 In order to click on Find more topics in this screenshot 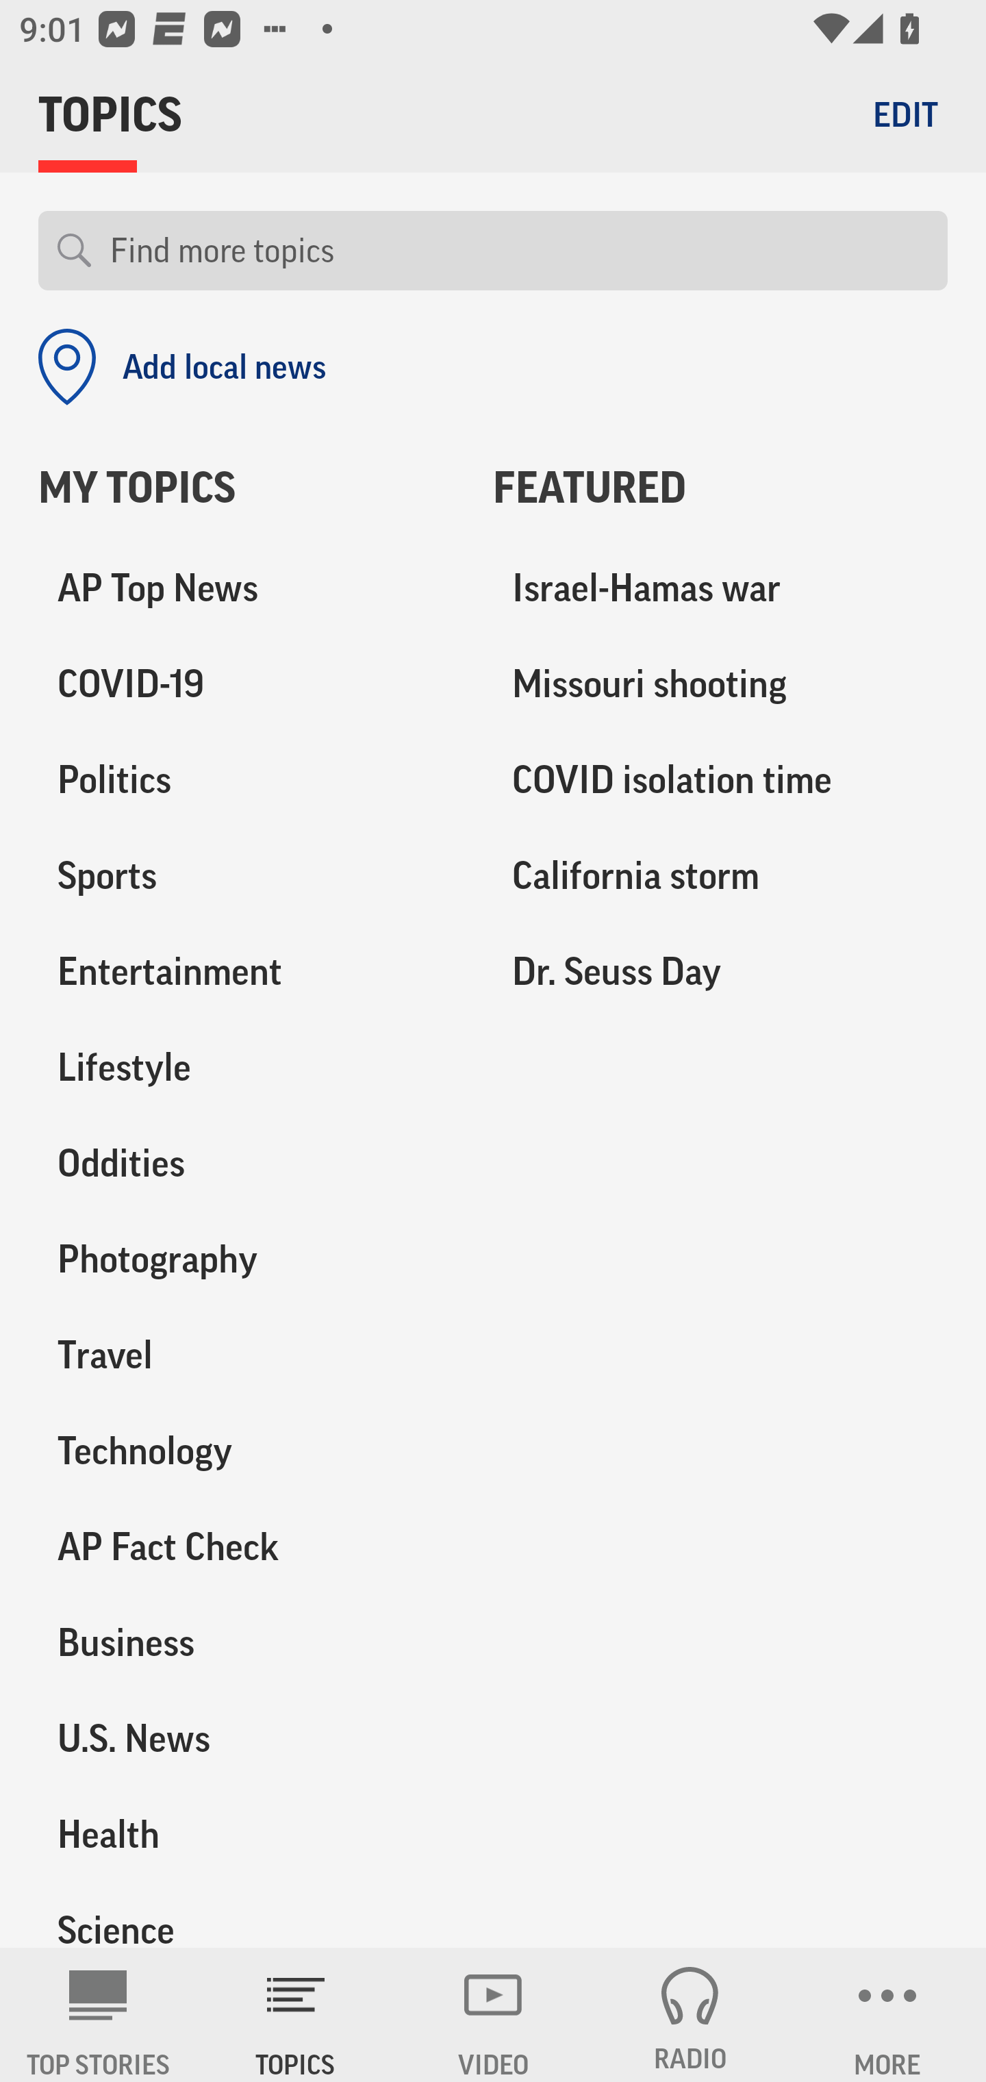, I will do `click(519, 251)`.